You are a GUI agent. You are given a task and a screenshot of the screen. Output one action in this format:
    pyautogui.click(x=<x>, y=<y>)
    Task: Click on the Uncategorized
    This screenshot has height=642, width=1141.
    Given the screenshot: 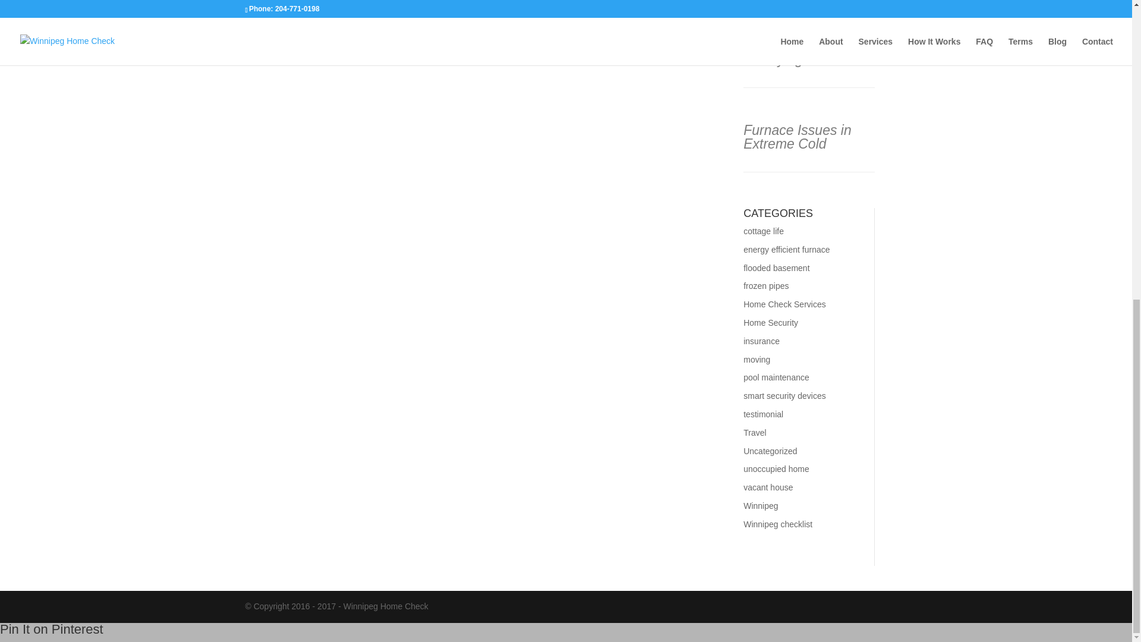 What is the action you would take?
    pyautogui.click(x=770, y=451)
    